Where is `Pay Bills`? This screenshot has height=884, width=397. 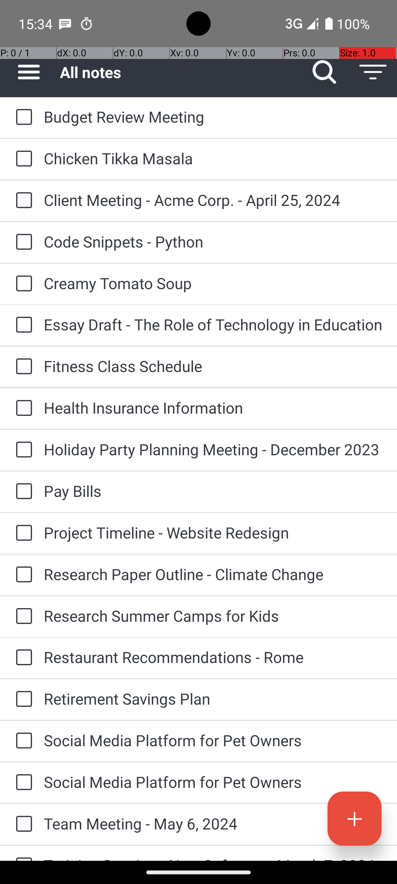 Pay Bills is located at coordinates (213, 491).